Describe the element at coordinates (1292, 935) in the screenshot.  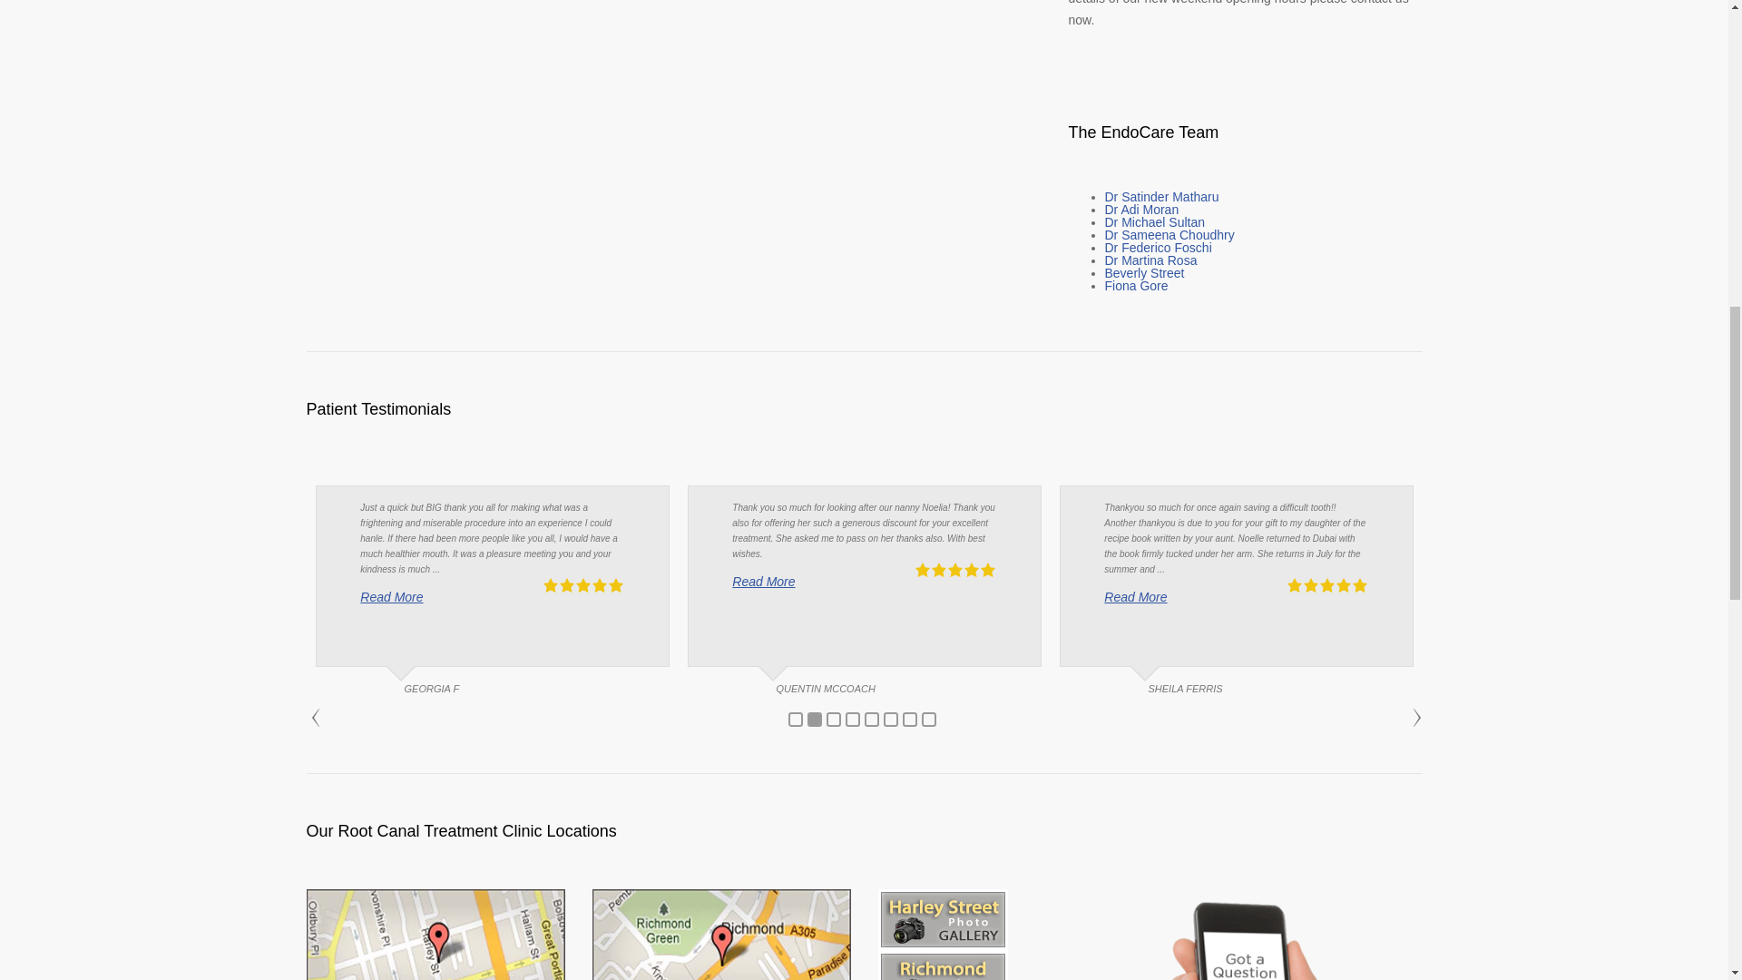
I see `handFINAL` at that location.